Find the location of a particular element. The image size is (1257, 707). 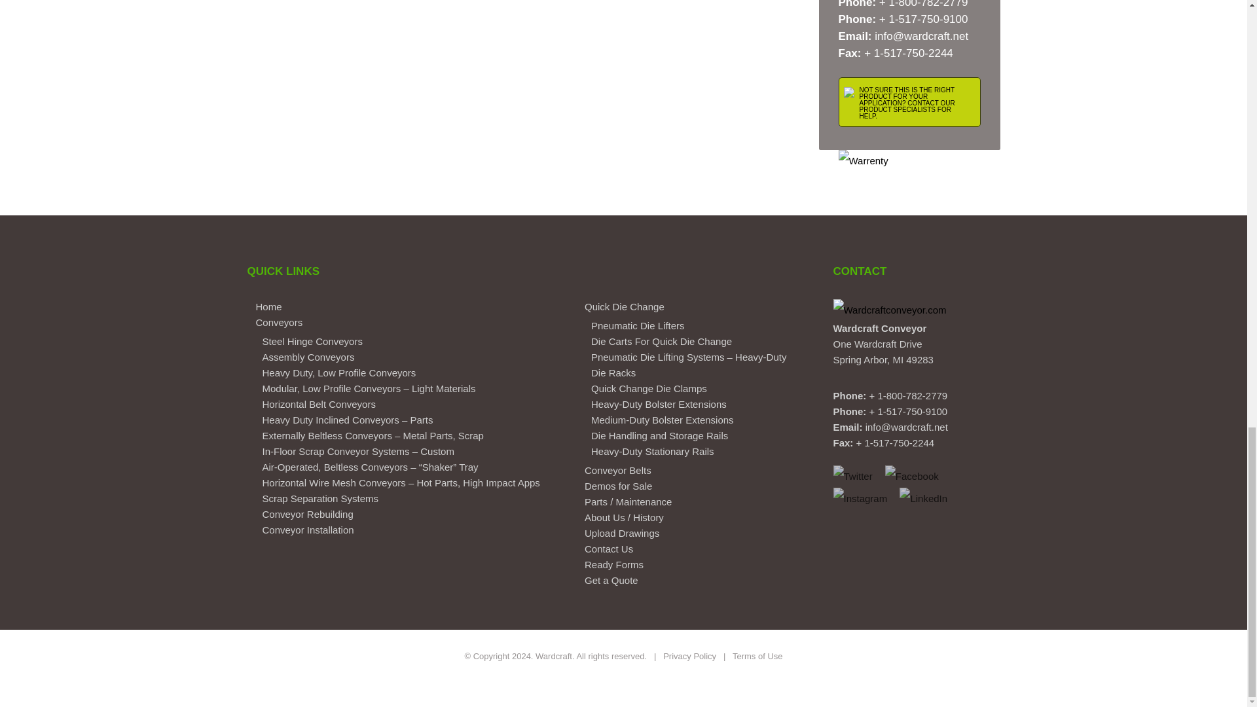

Warrenty is located at coordinates (863, 160).